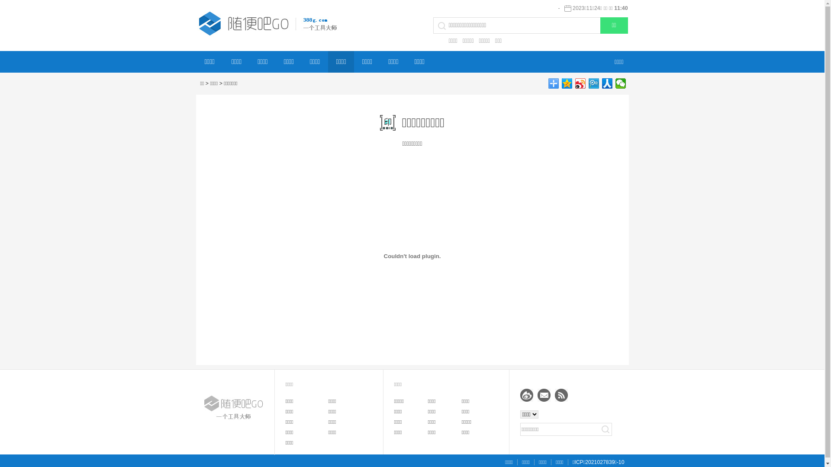 The height and width of the screenshot is (467, 831). What do you see at coordinates (527, 395) in the screenshot?
I see `weibo` at bounding box center [527, 395].